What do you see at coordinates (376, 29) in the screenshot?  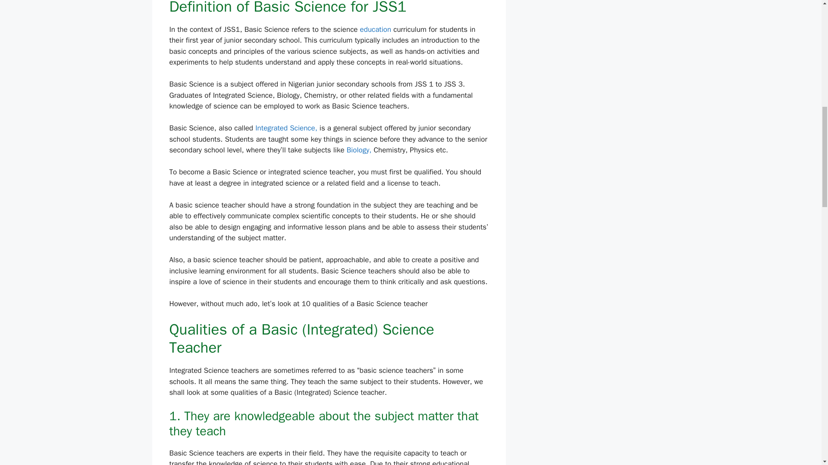 I see `education` at bounding box center [376, 29].